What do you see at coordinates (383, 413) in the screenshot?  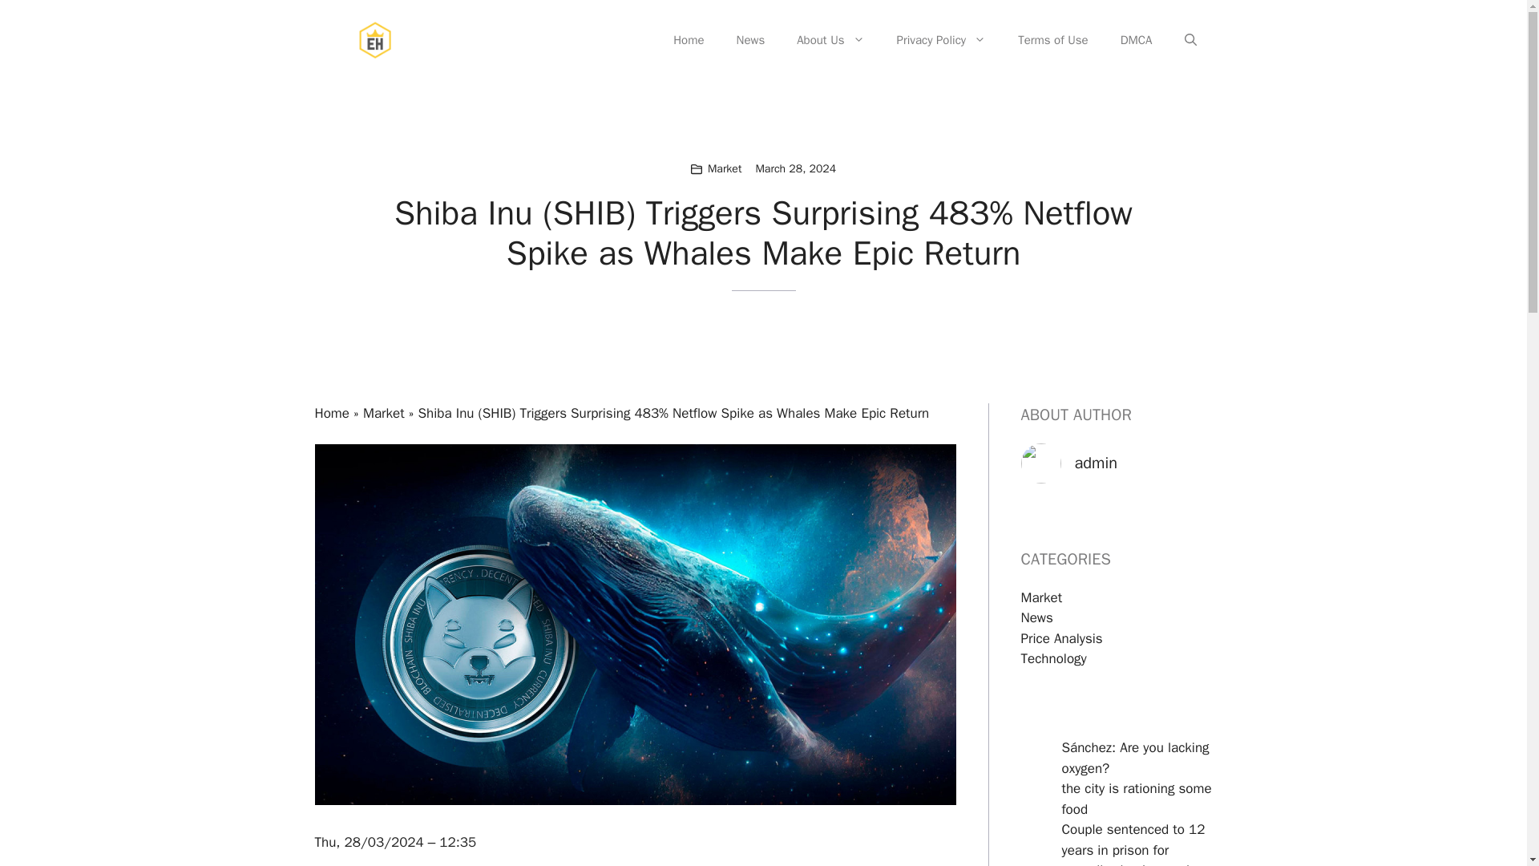 I see `Market` at bounding box center [383, 413].